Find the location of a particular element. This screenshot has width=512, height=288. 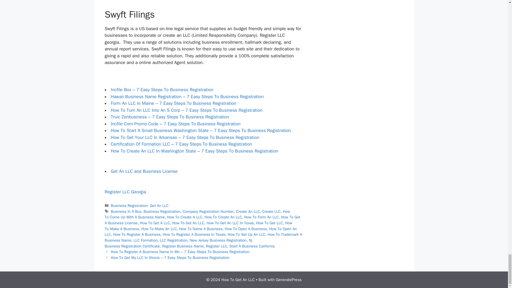

Business In A Box is located at coordinates (126, 211).